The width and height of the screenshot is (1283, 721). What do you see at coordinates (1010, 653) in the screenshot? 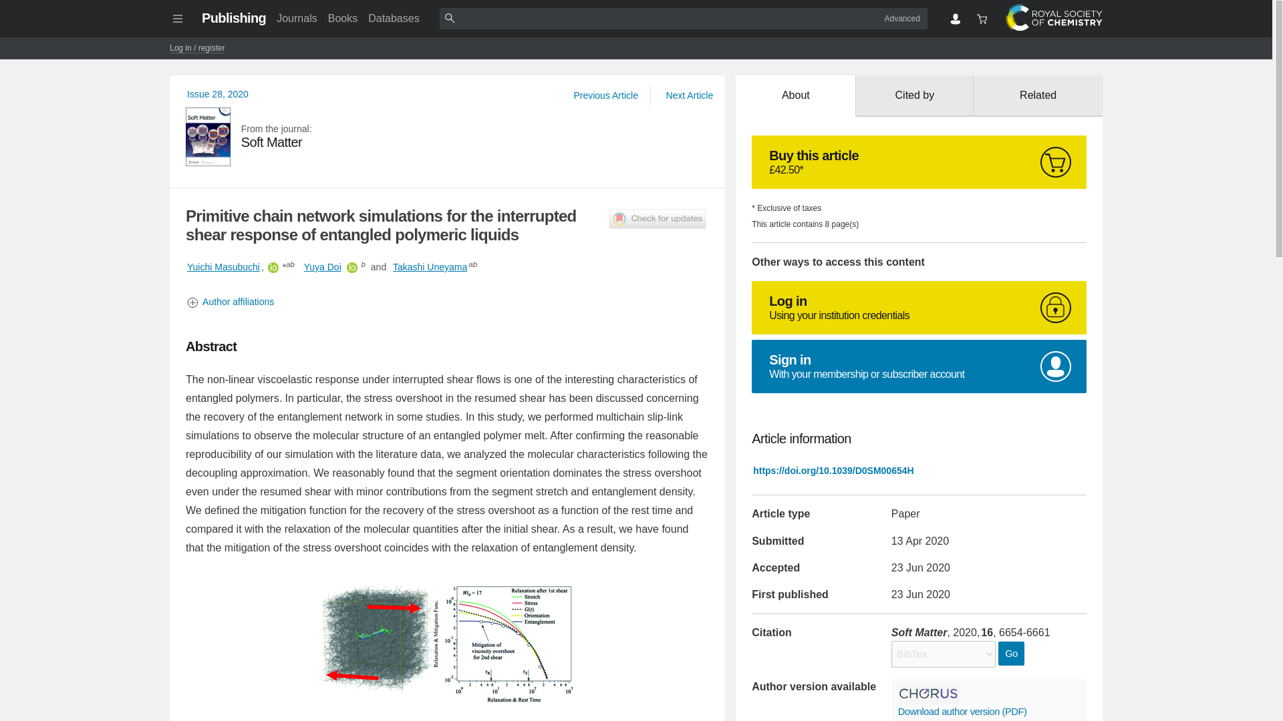
I see `Related` at bounding box center [1010, 653].